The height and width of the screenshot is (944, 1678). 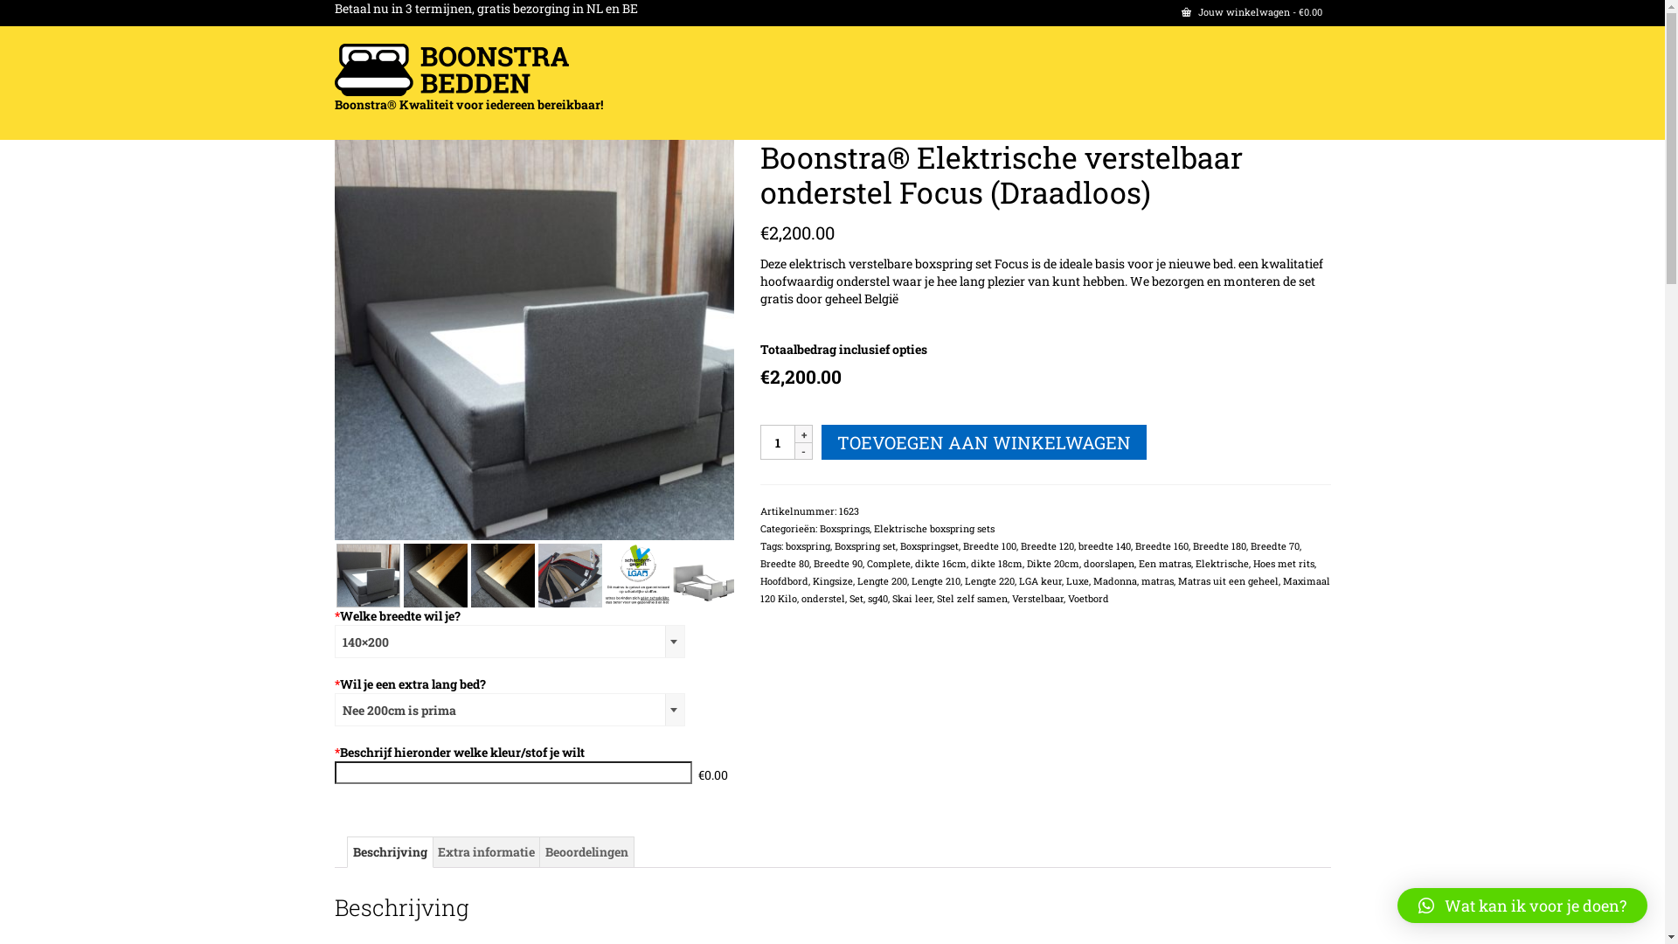 I want to click on Een matras, so click(x=1165, y=563).